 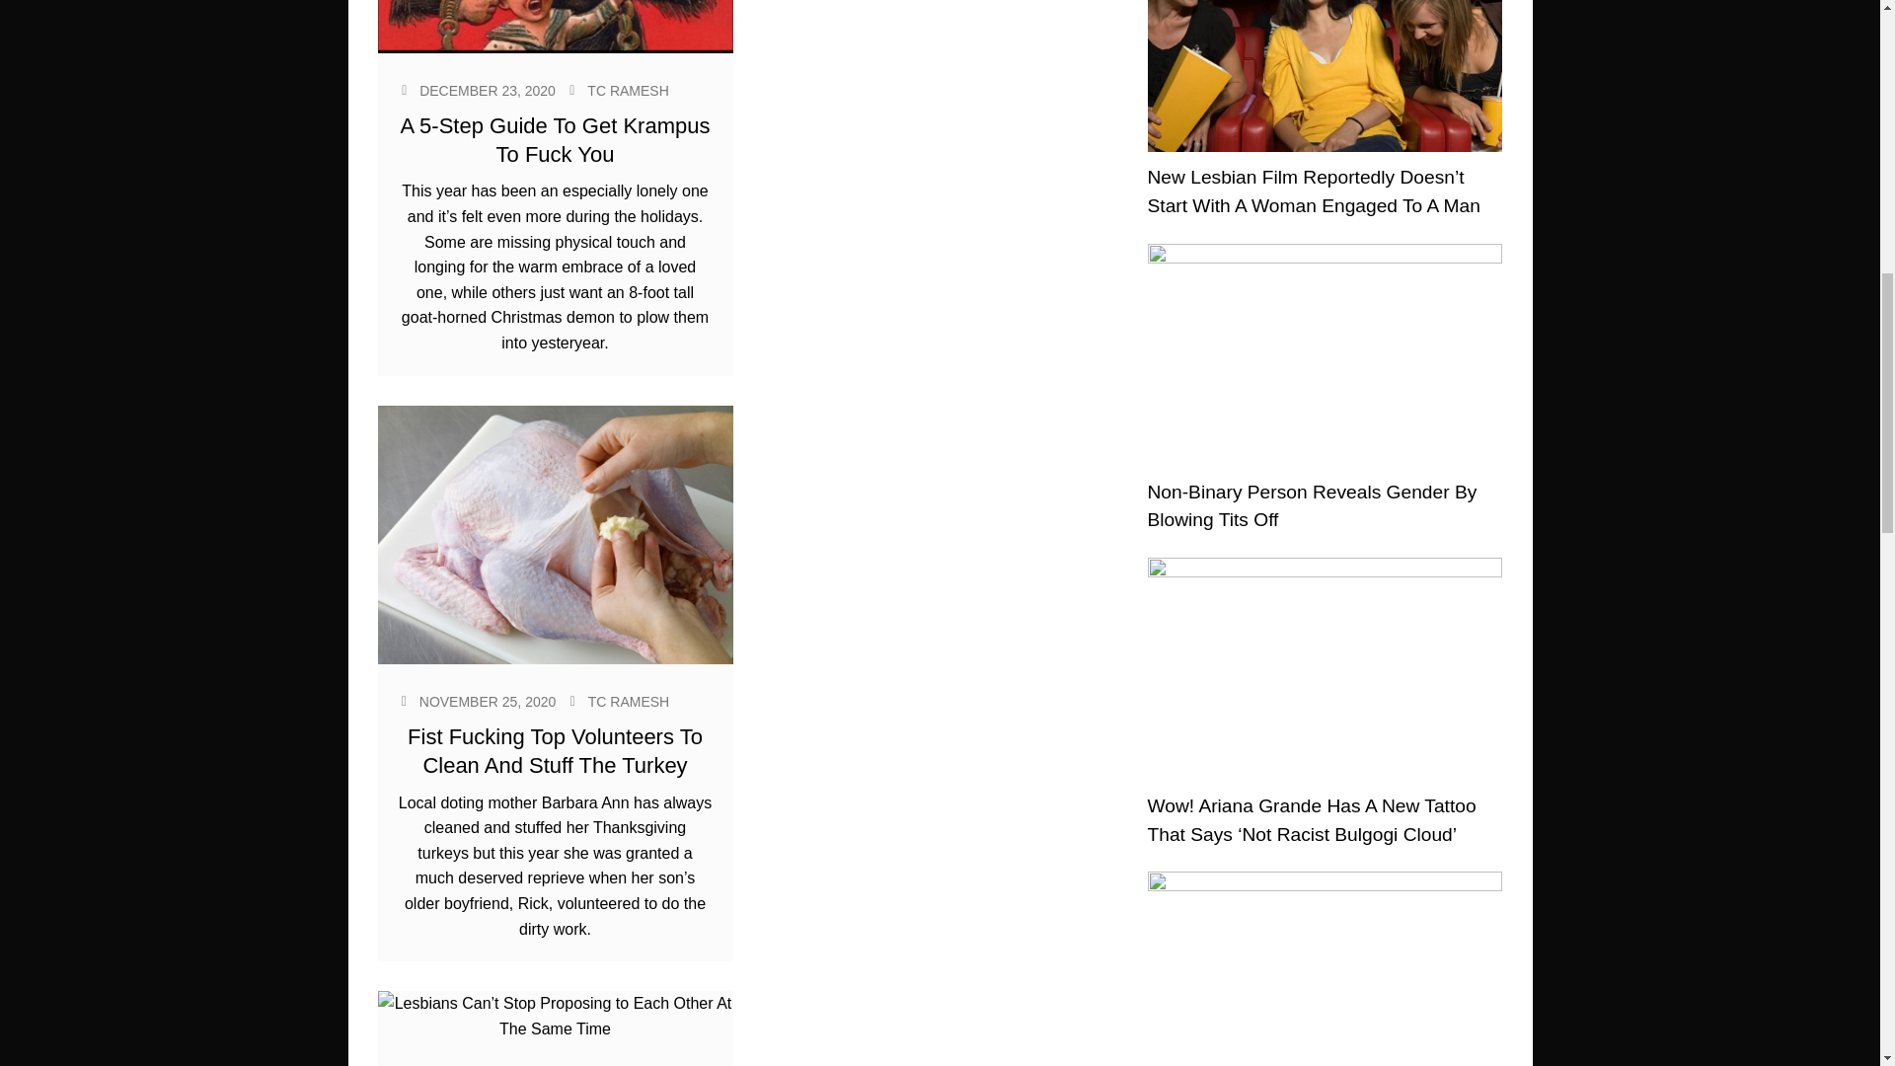 What do you see at coordinates (487, 91) in the screenshot?
I see `DECEMBER 23, 2020` at bounding box center [487, 91].